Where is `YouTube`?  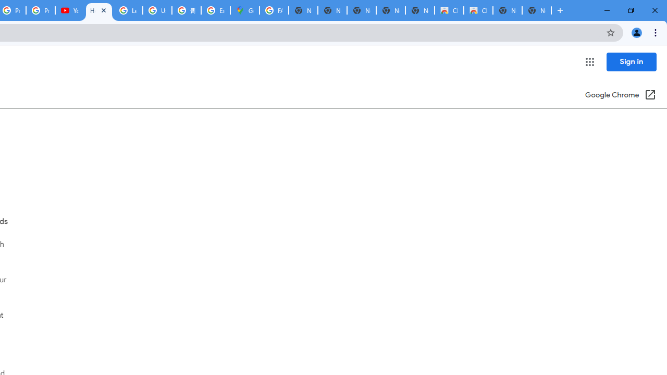 YouTube is located at coordinates (70, 10).